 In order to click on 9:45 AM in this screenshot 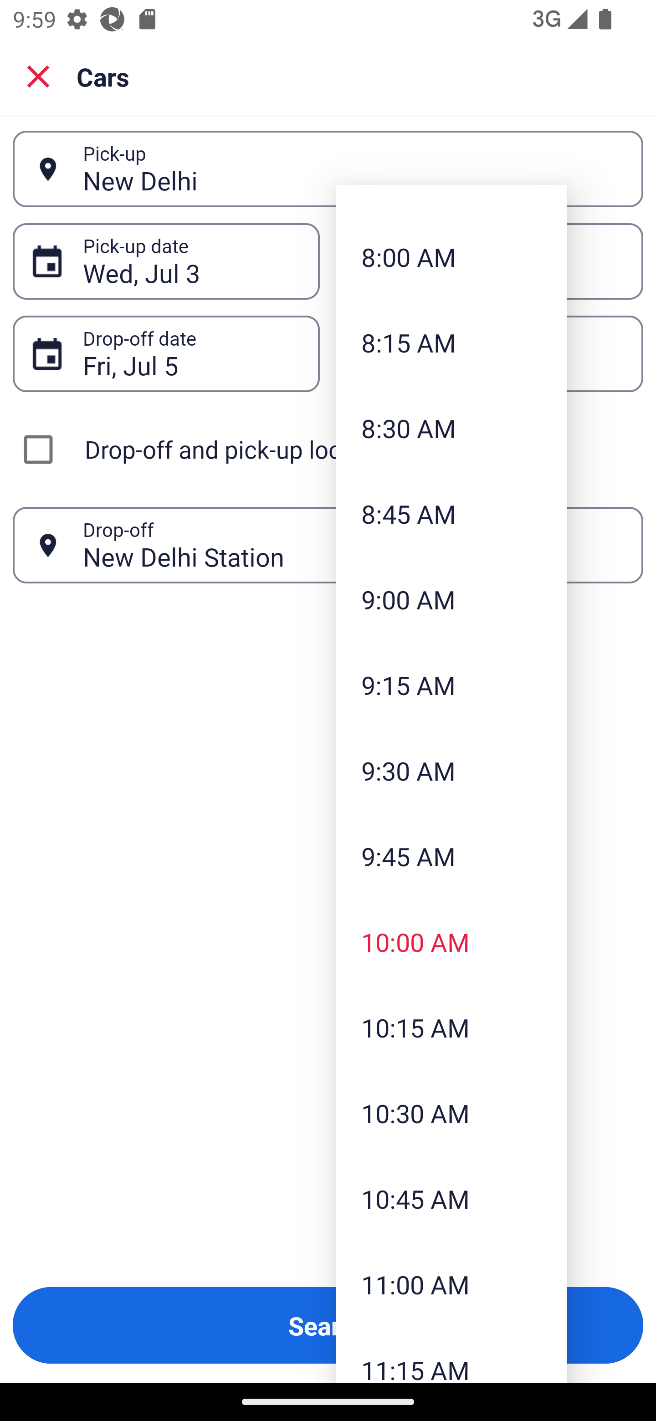, I will do `click(451, 856)`.